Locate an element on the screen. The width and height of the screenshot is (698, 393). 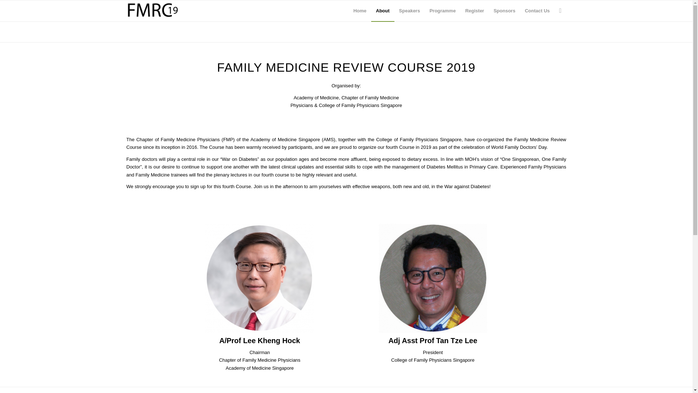
Contact Us is located at coordinates (537, 11).